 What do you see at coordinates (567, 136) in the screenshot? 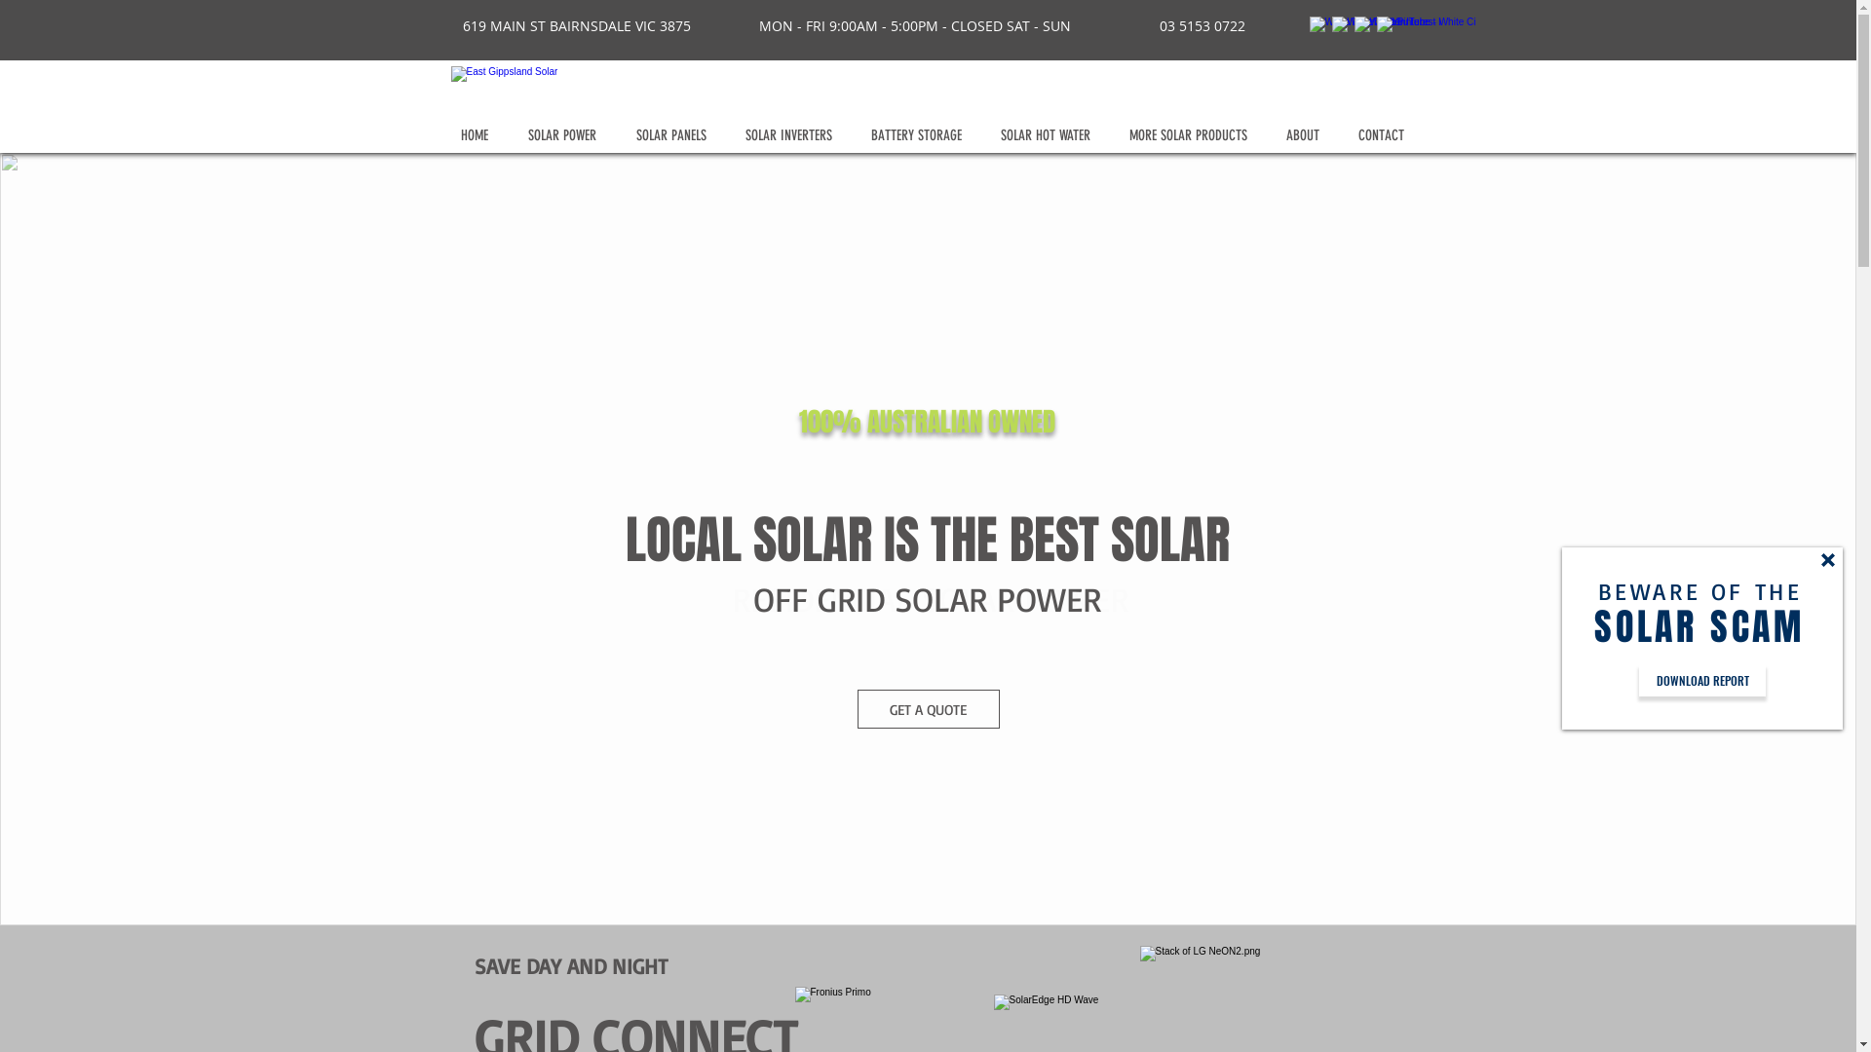
I see `SOLAR POWER` at bounding box center [567, 136].